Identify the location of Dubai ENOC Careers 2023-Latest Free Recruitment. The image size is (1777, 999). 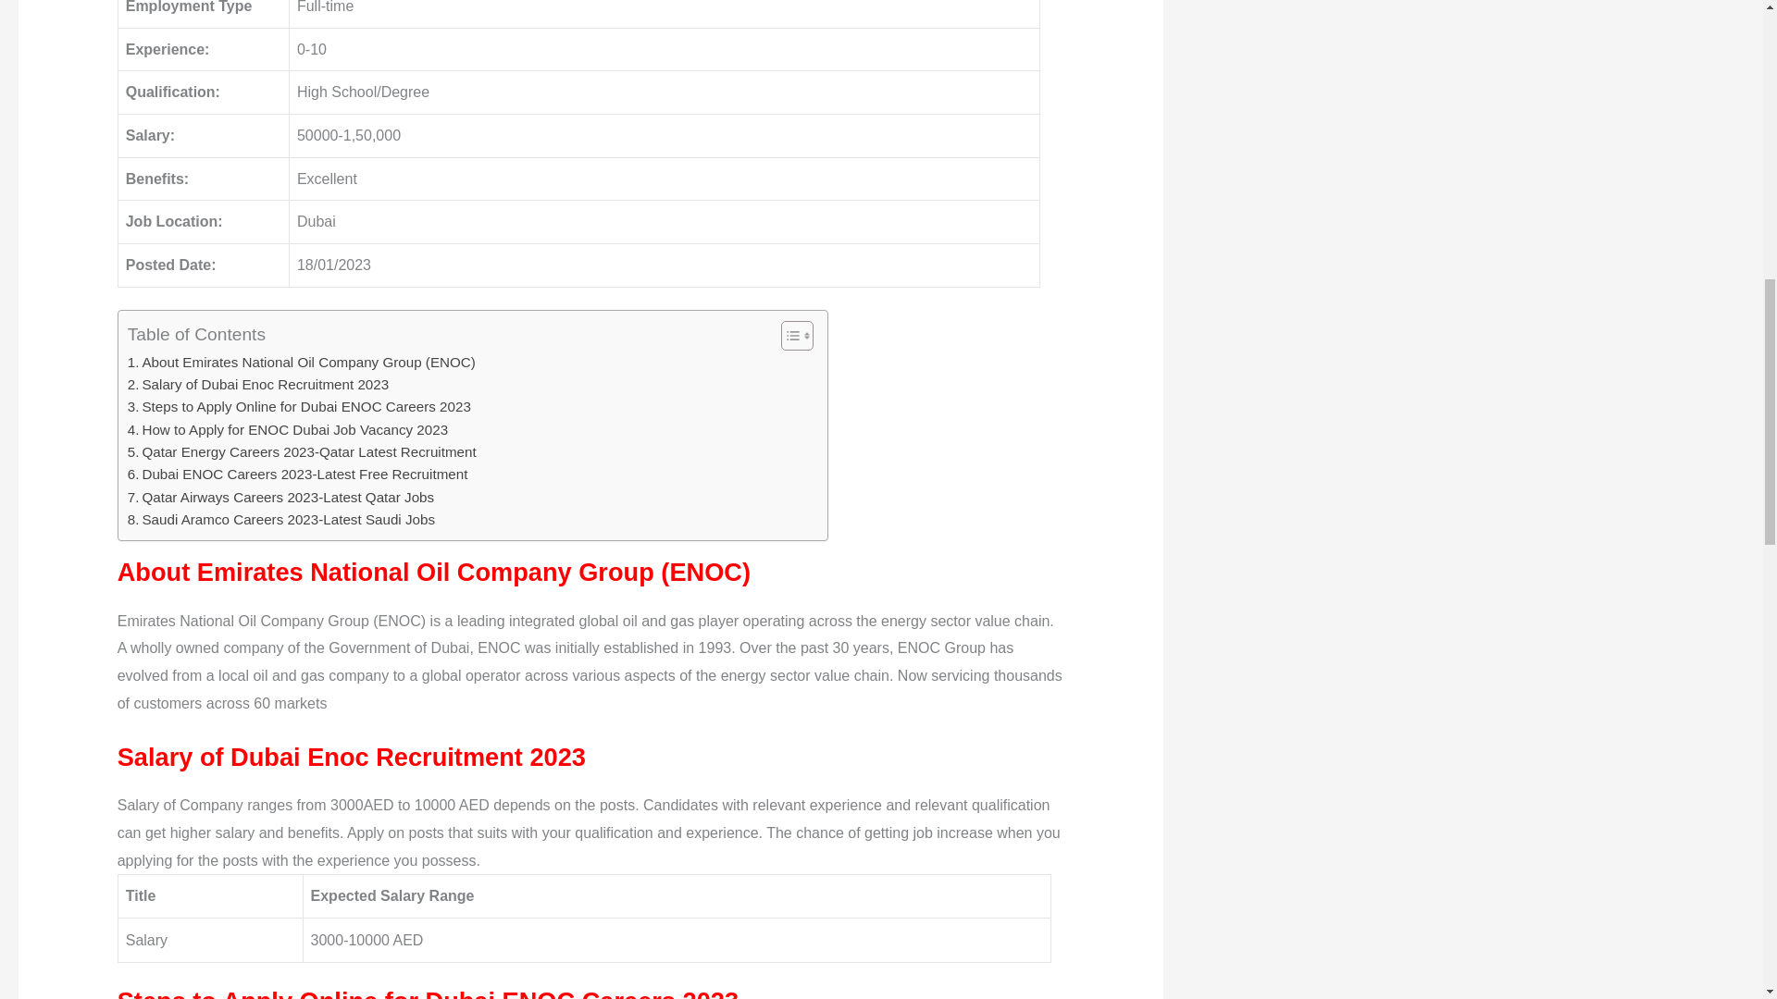
(298, 474).